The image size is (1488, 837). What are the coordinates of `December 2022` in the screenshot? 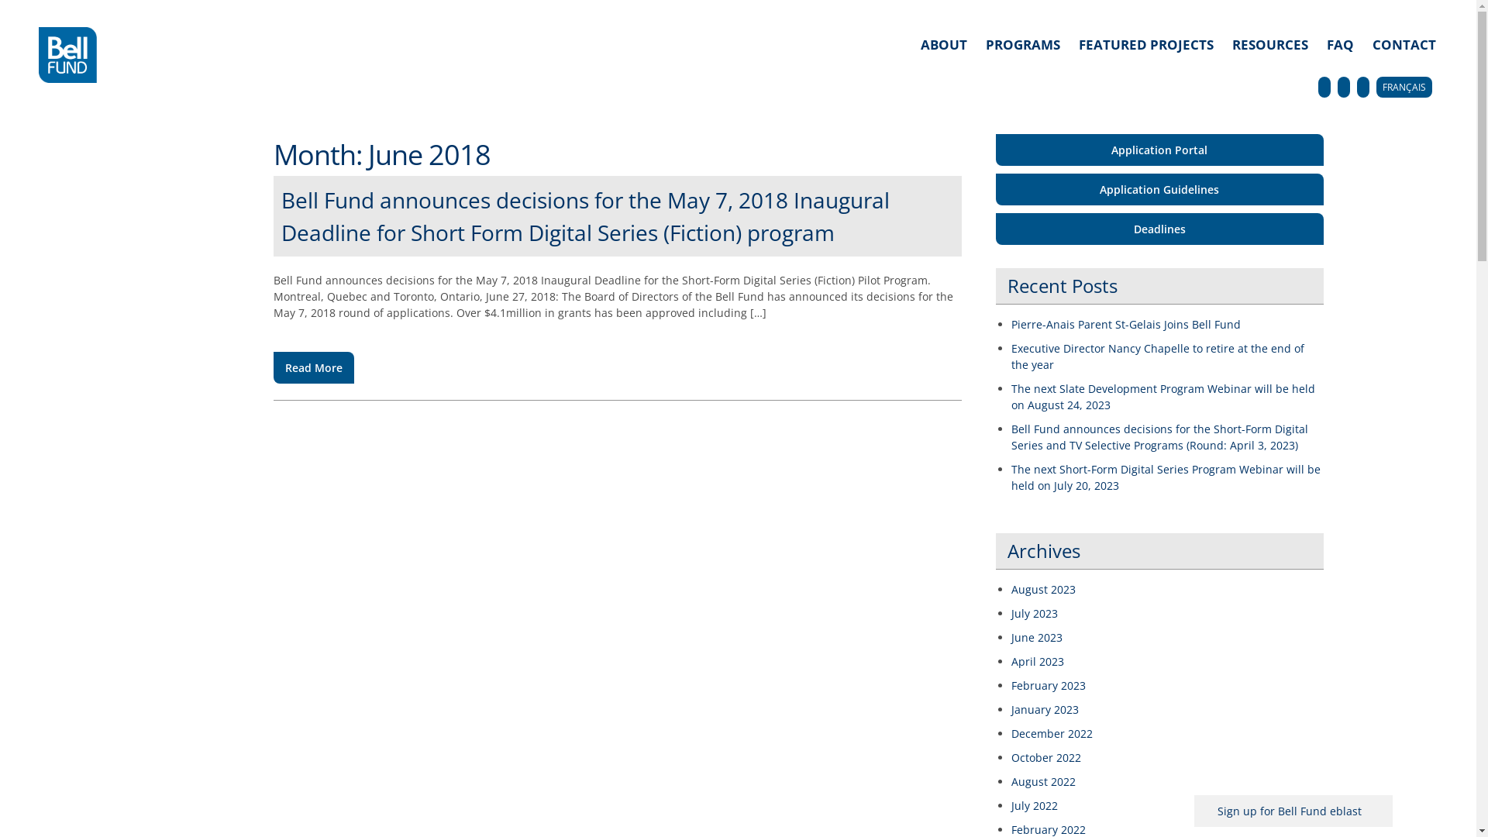 It's located at (1052, 733).